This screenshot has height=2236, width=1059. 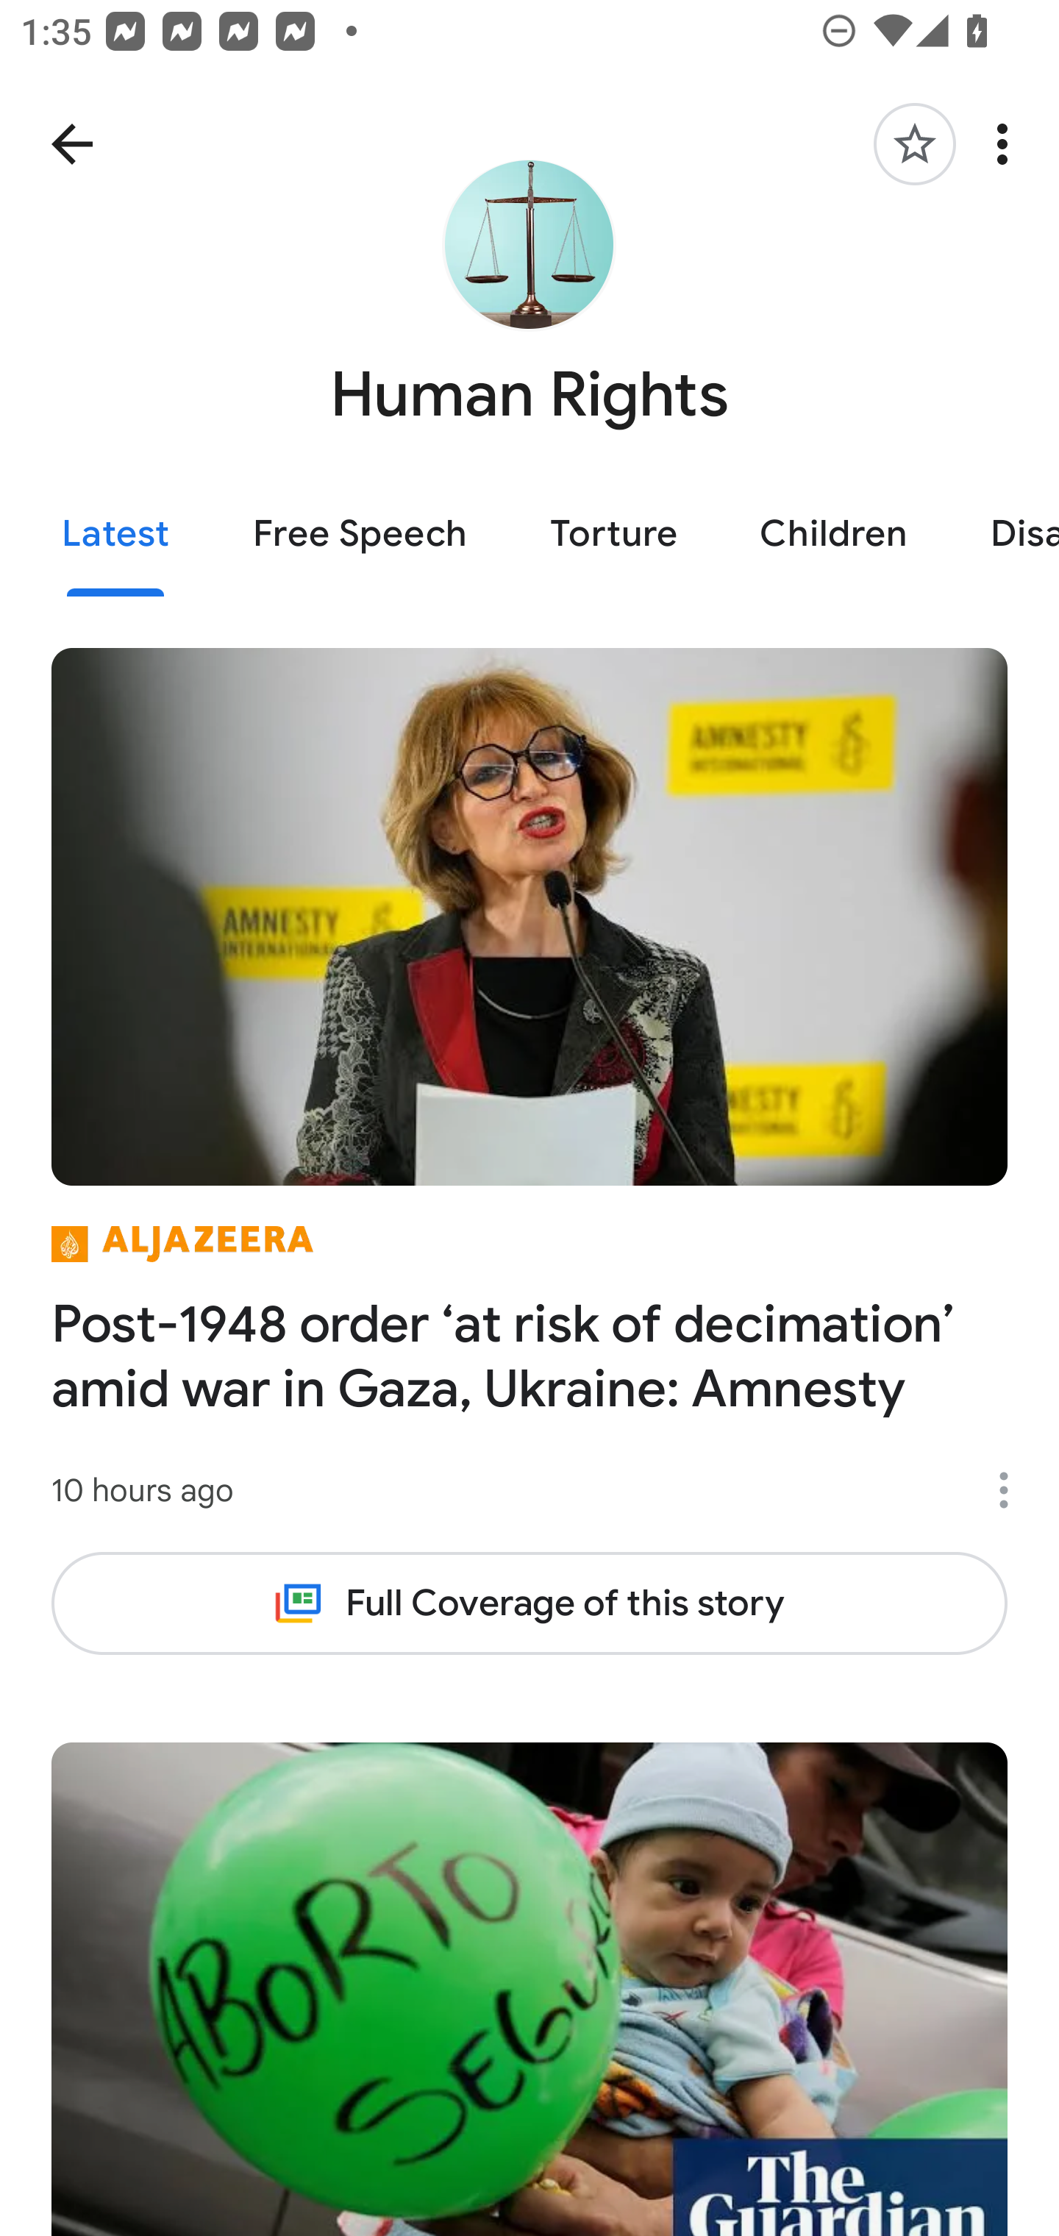 I want to click on More options, so click(x=1008, y=144).